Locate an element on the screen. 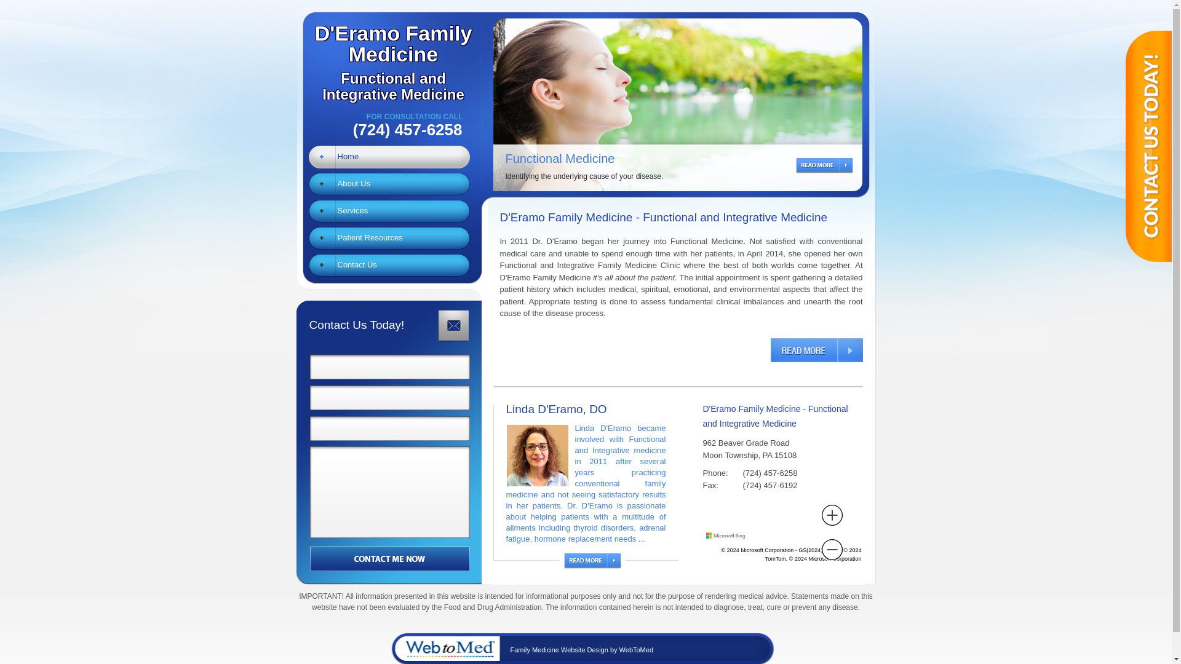 The image size is (1181, 664). Home is located at coordinates (389, 156).